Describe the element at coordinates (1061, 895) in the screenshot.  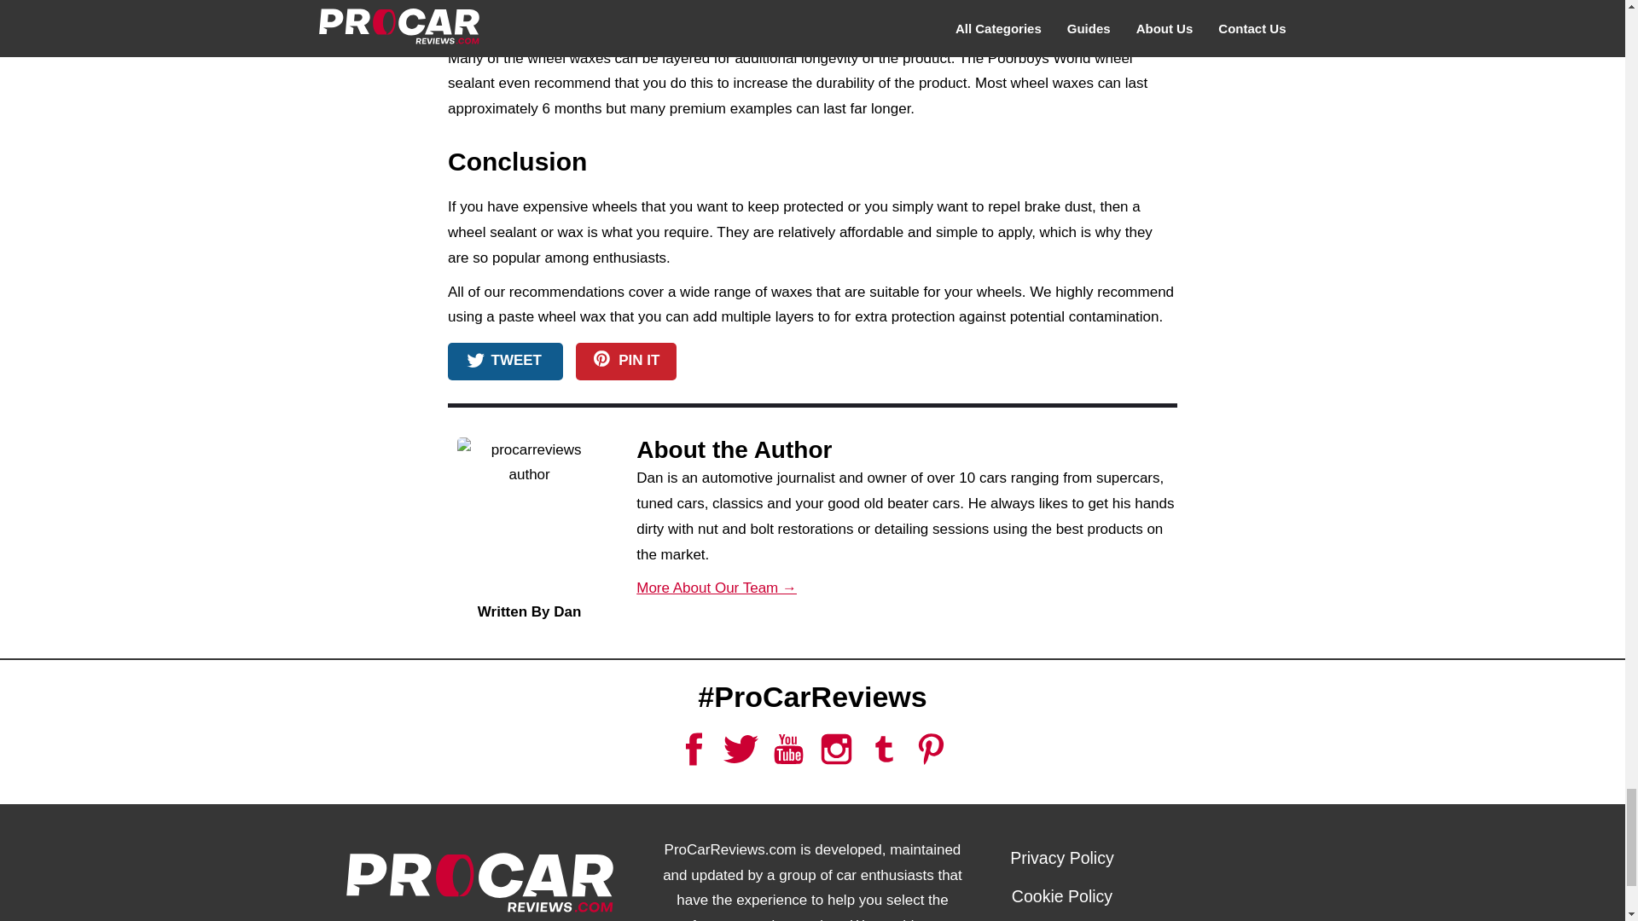
I see `Cookie Policy` at that location.